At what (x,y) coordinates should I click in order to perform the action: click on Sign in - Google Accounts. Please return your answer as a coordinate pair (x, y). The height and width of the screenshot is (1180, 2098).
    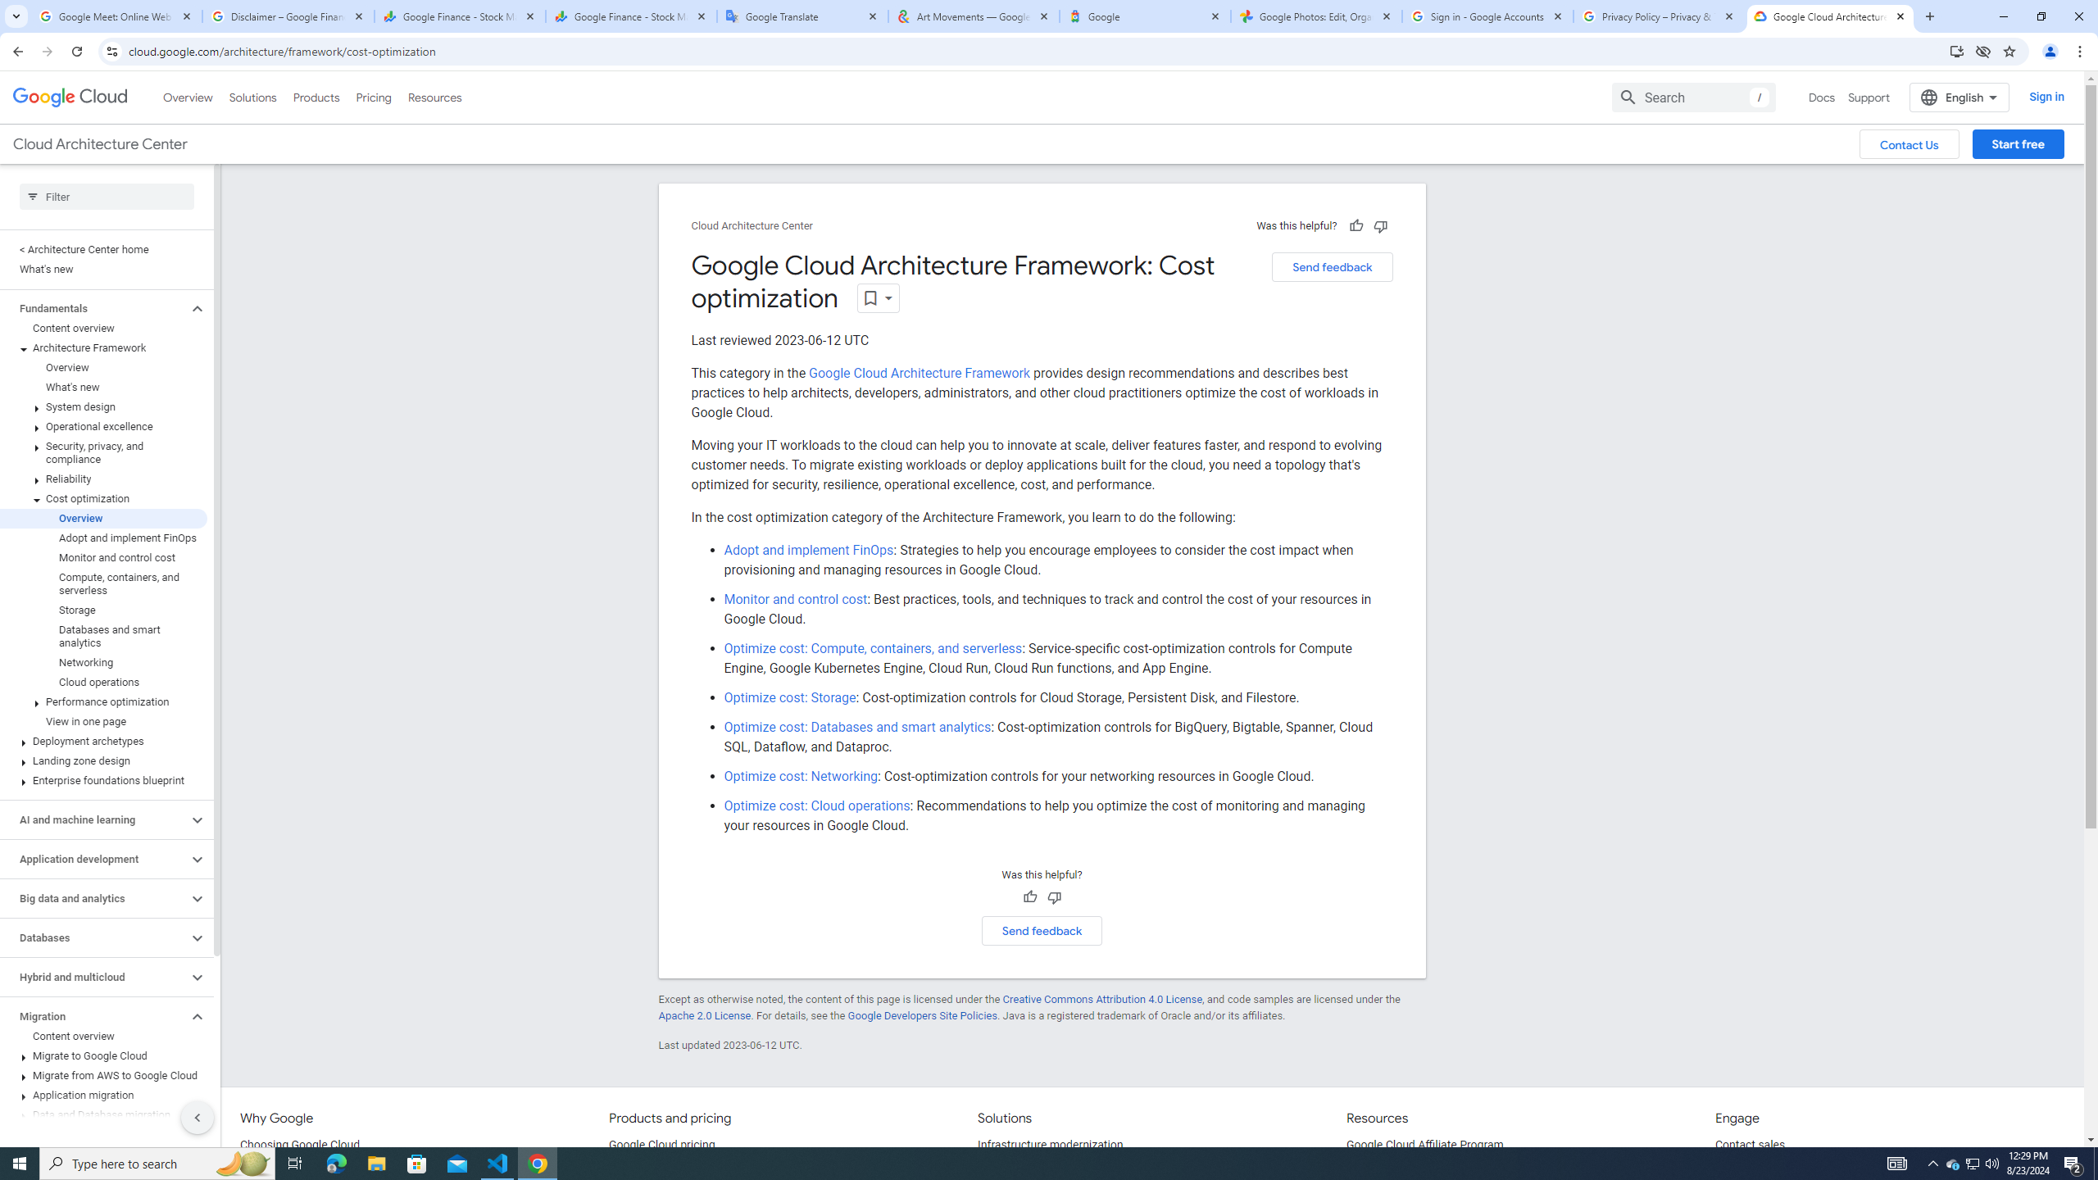
    Looking at the image, I should click on (1488, 16).